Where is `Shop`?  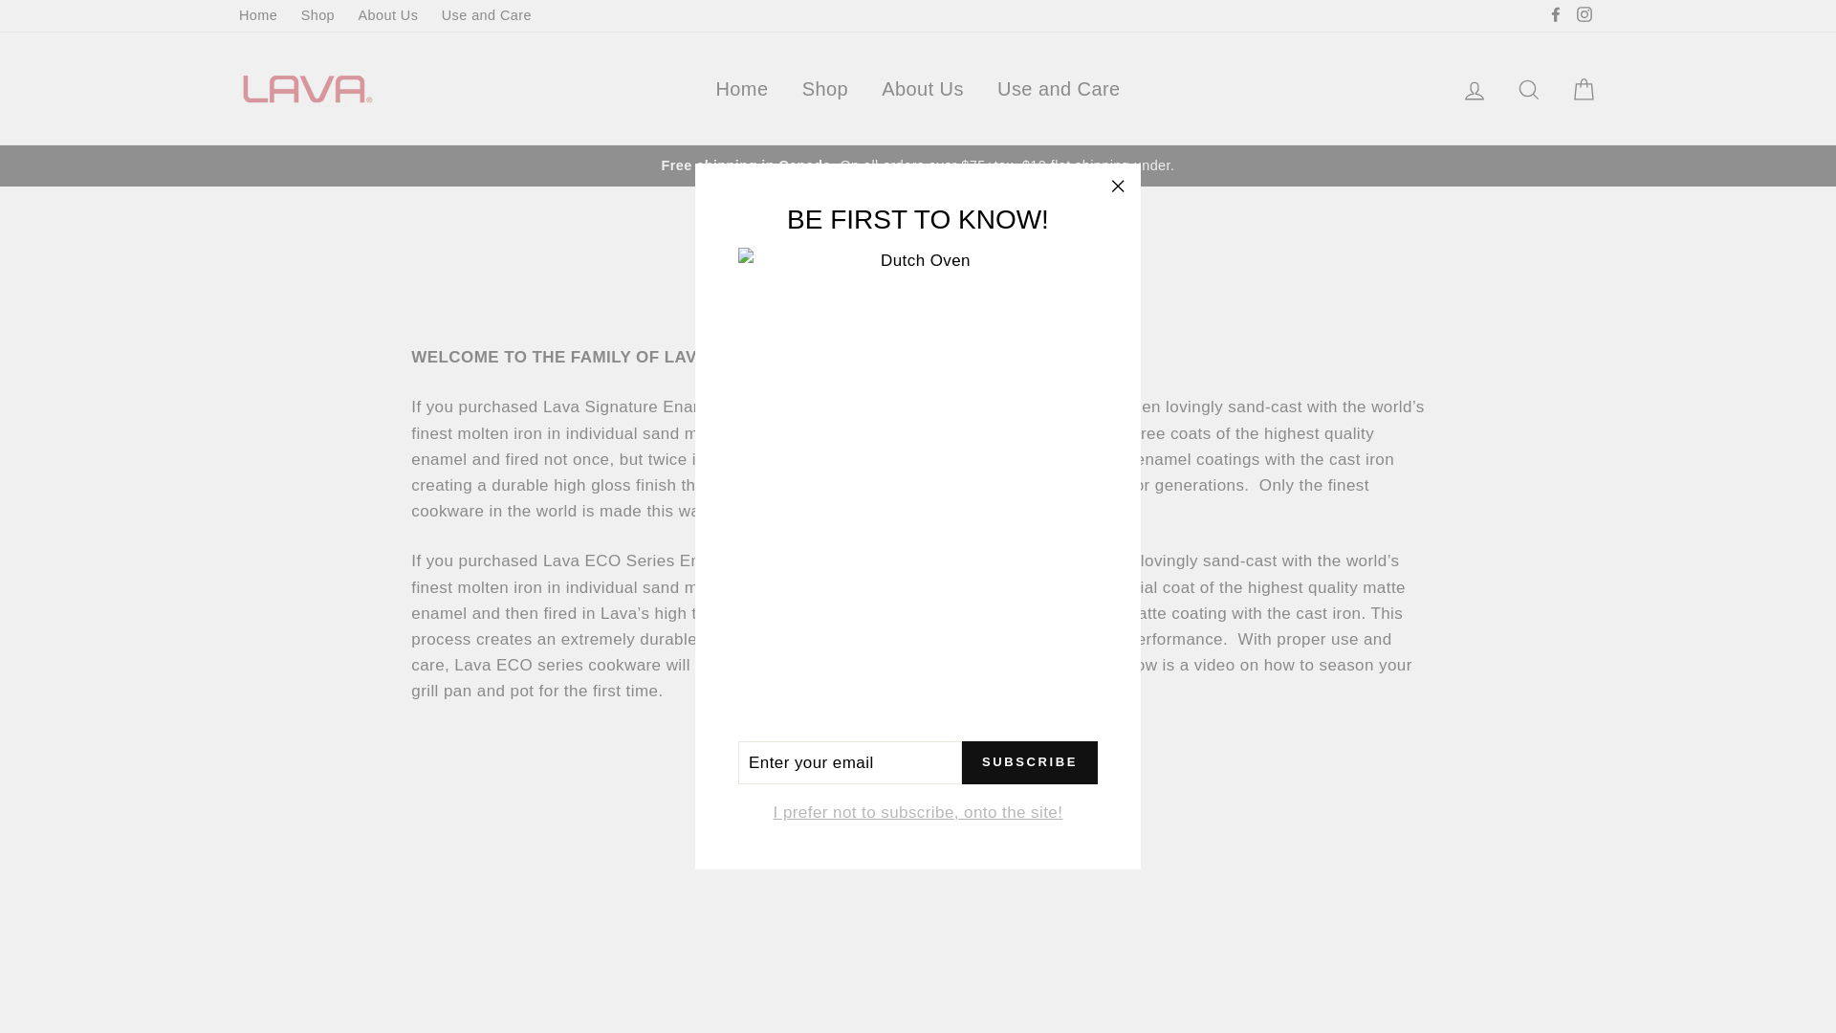 Shop is located at coordinates (317, 15).